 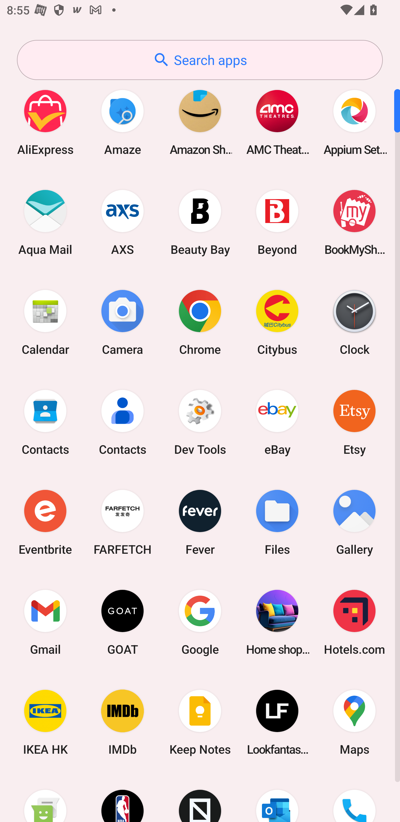 What do you see at coordinates (45, 622) in the screenshot?
I see `Gmail` at bounding box center [45, 622].